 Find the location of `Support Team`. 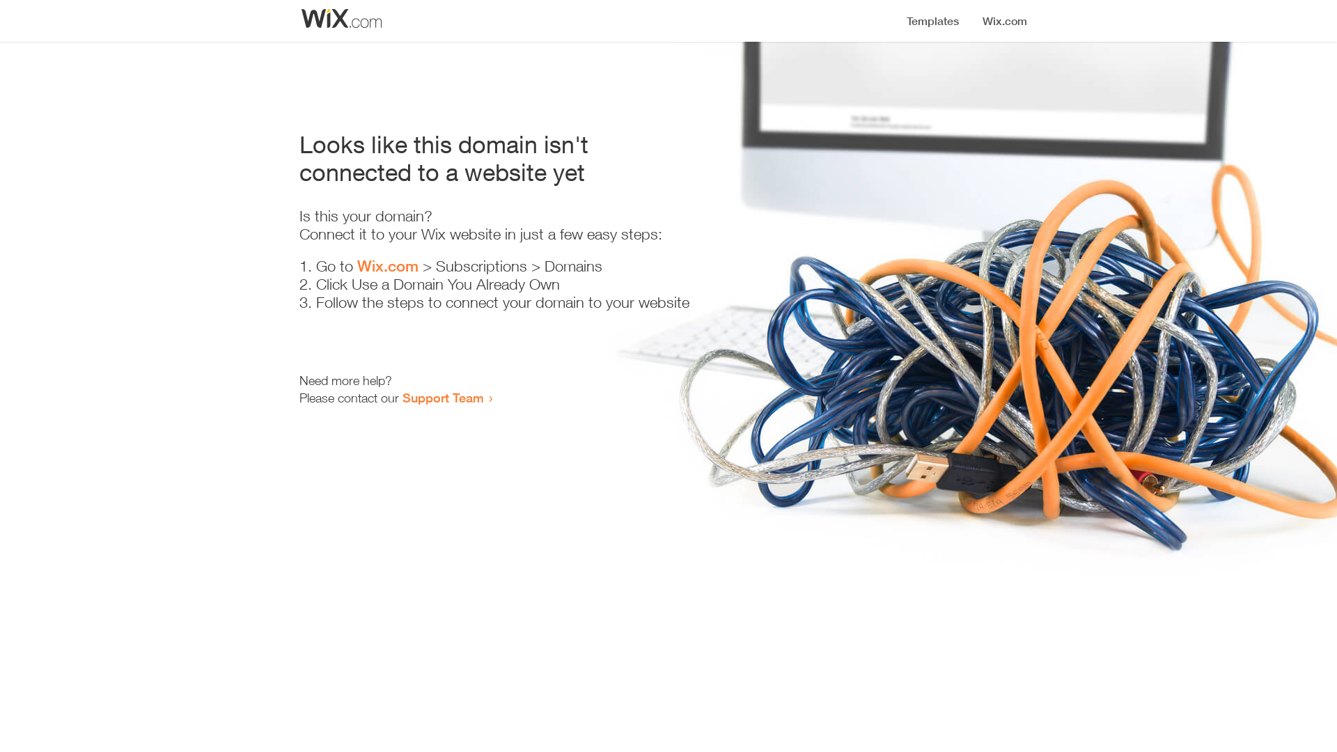

Support Team is located at coordinates (443, 398).